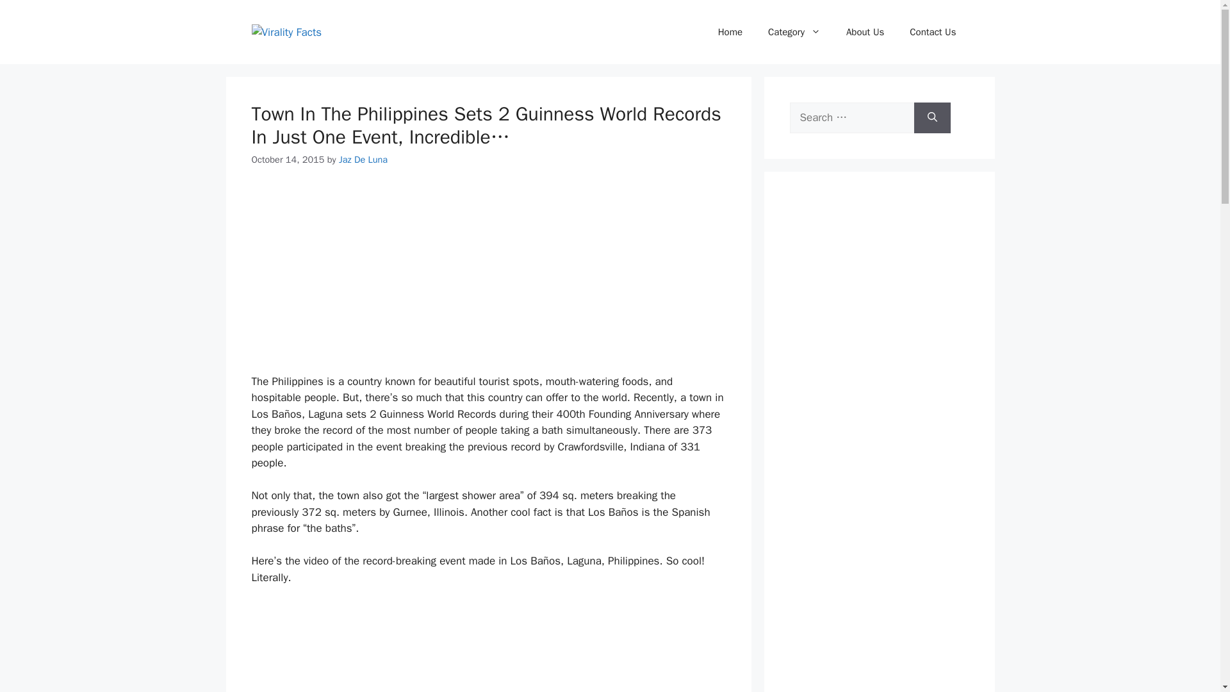 This screenshot has height=692, width=1230. I want to click on View all posts by Jaz De Luna, so click(363, 159).